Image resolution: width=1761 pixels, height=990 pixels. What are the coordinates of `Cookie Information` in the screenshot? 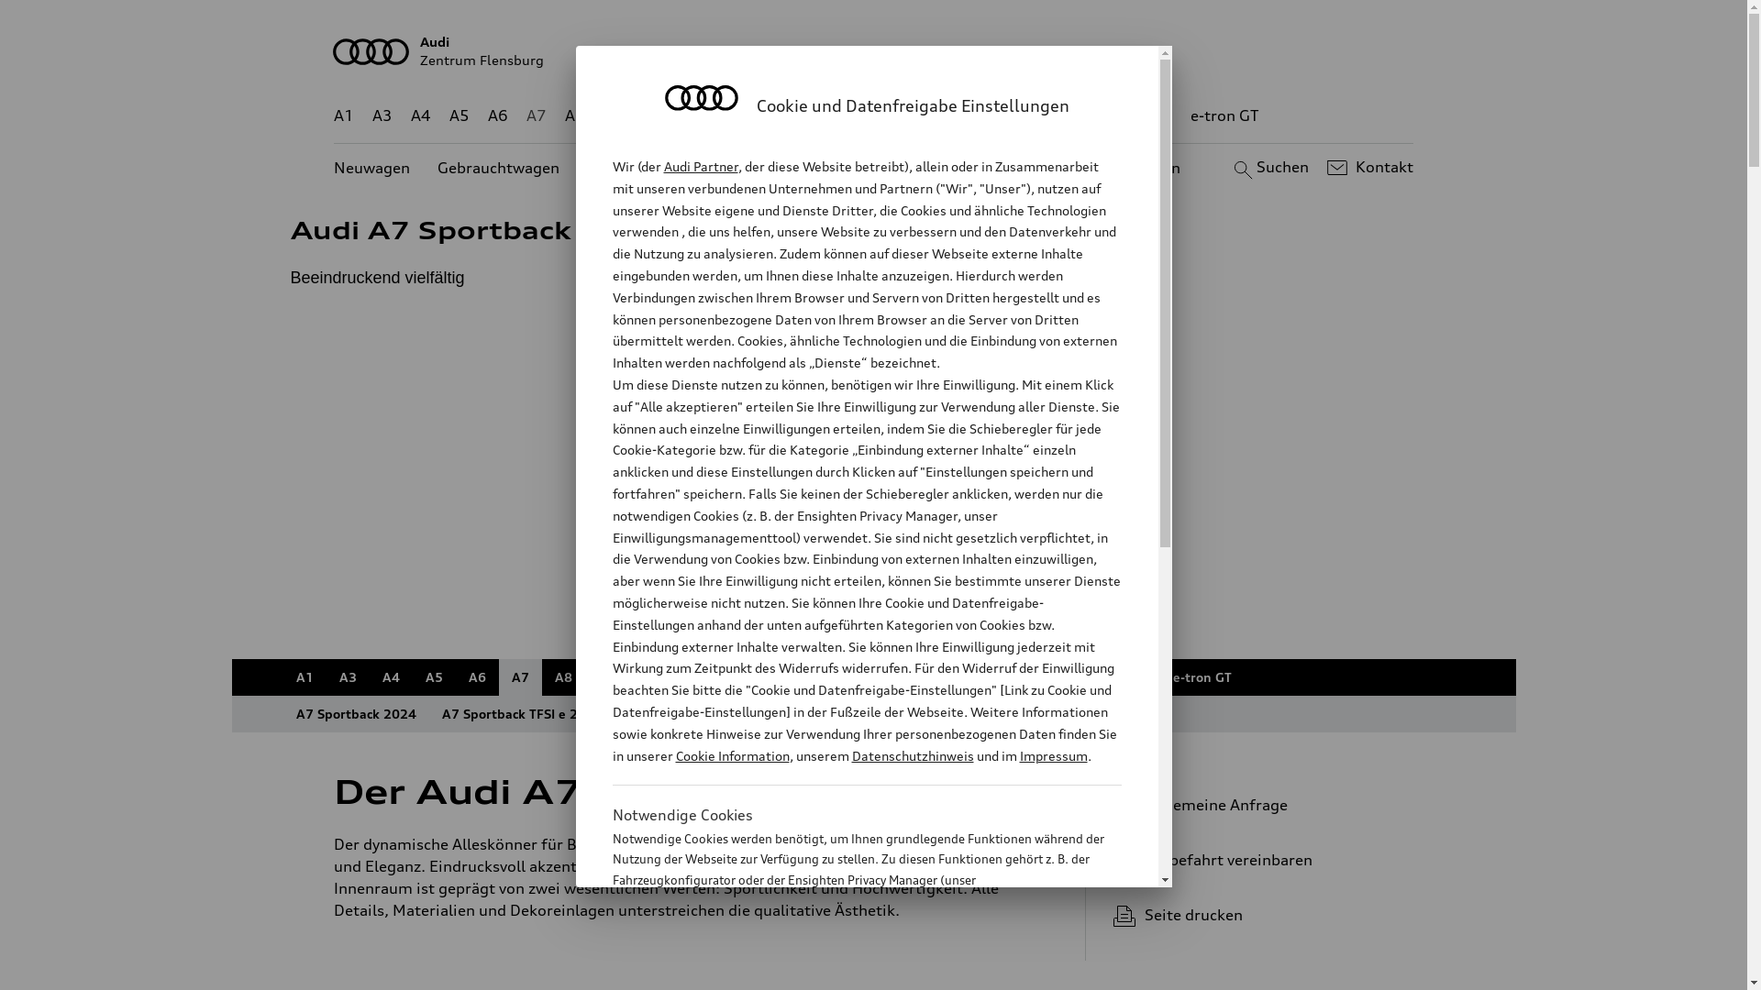 It's located at (732, 755).